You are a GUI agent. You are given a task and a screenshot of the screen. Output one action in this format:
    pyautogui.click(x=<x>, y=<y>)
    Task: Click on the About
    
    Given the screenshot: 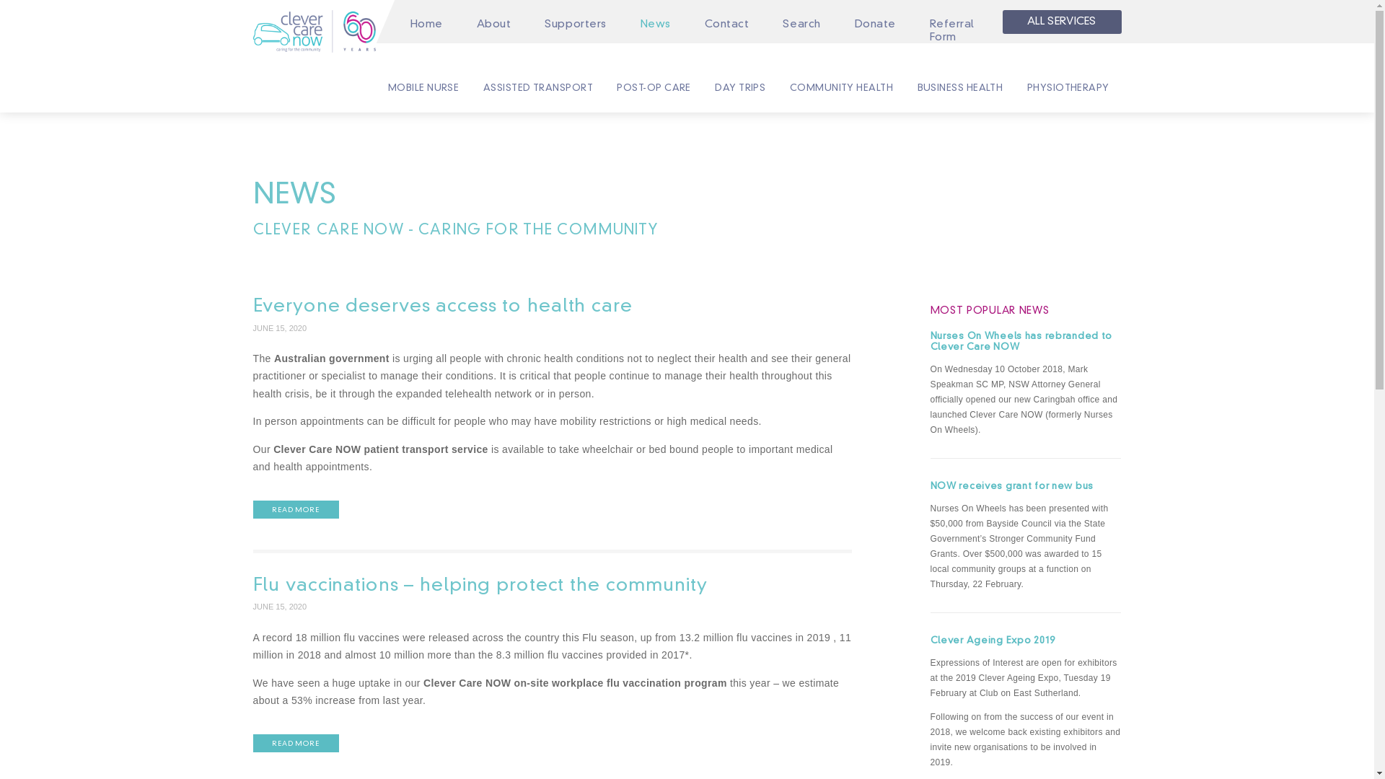 What is the action you would take?
    pyautogui.click(x=493, y=25)
    